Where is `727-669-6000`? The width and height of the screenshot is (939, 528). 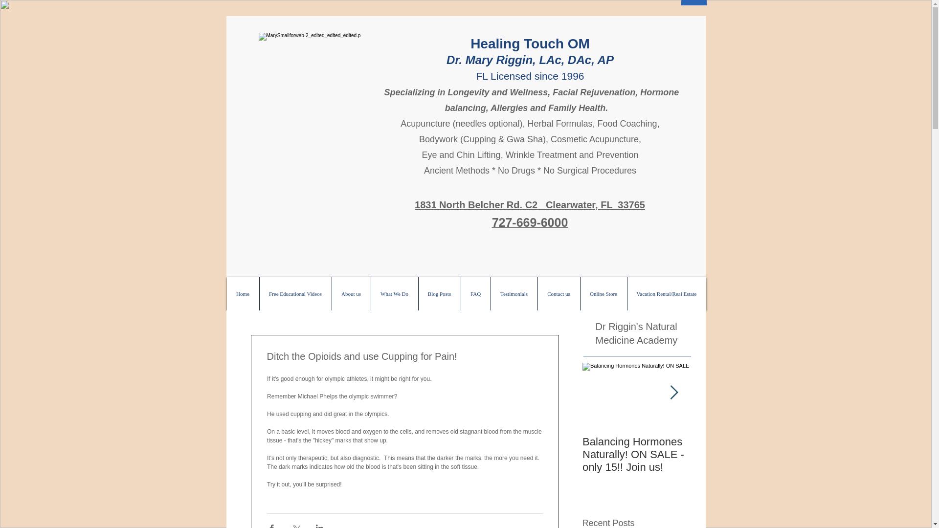 727-669-6000 is located at coordinates (530, 224).